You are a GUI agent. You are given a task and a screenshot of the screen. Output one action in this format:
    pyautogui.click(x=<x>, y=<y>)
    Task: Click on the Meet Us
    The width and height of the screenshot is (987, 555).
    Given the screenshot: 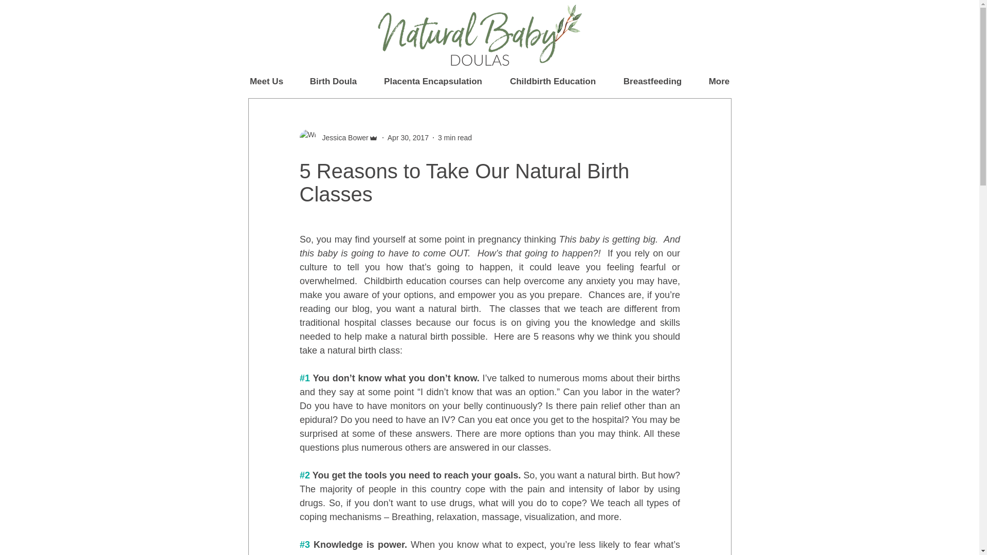 What is the action you would take?
    pyautogui.click(x=266, y=81)
    